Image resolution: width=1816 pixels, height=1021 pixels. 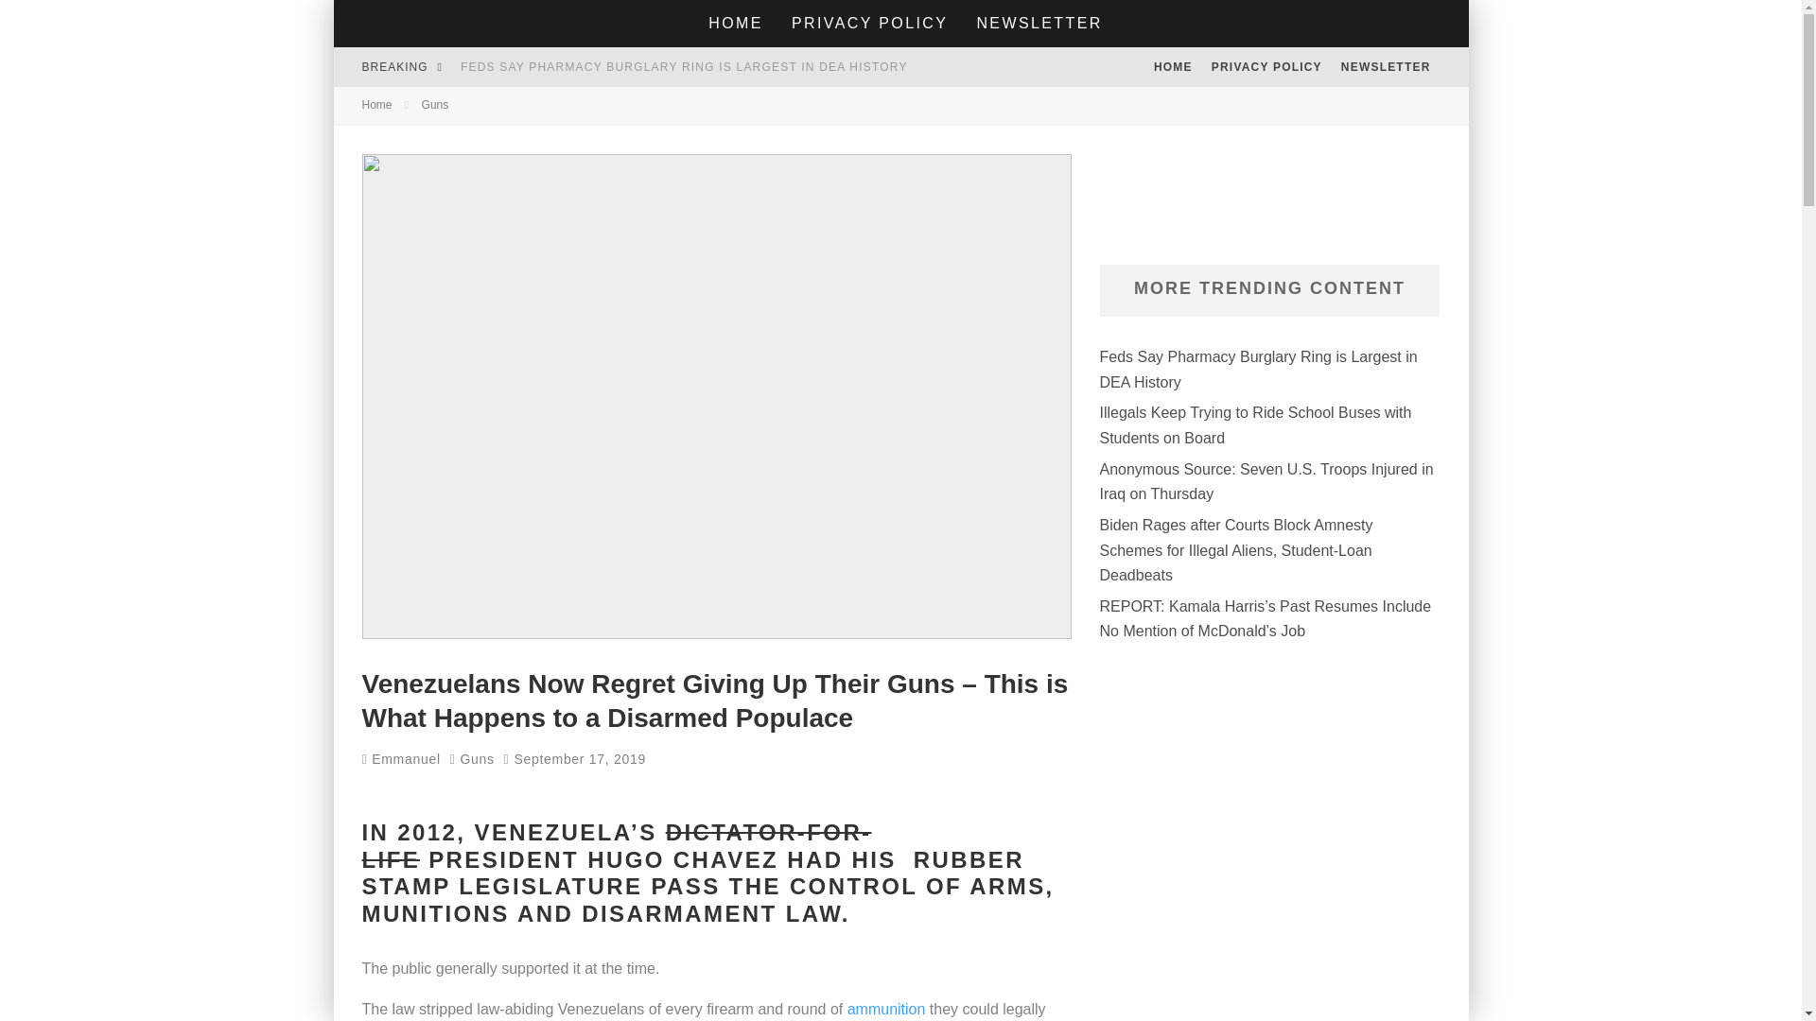 I want to click on PRIVACY POLICY, so click(x=1266, y=66).